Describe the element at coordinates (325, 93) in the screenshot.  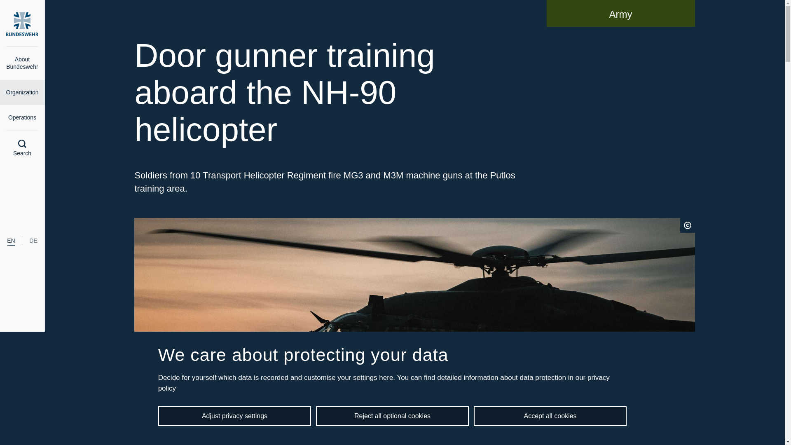
I see `NATO-Helicopter` at that location.